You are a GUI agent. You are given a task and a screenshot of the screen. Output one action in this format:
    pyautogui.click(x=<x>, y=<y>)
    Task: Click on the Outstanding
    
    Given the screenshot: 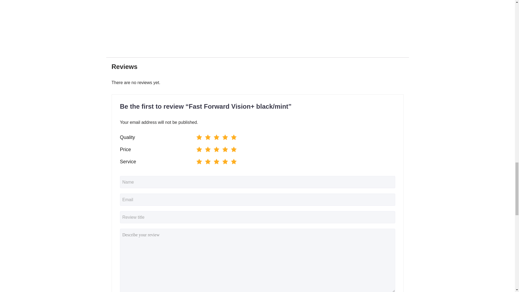 What is the action you would take?
    pyautogui.click(x=234, y=138)
    